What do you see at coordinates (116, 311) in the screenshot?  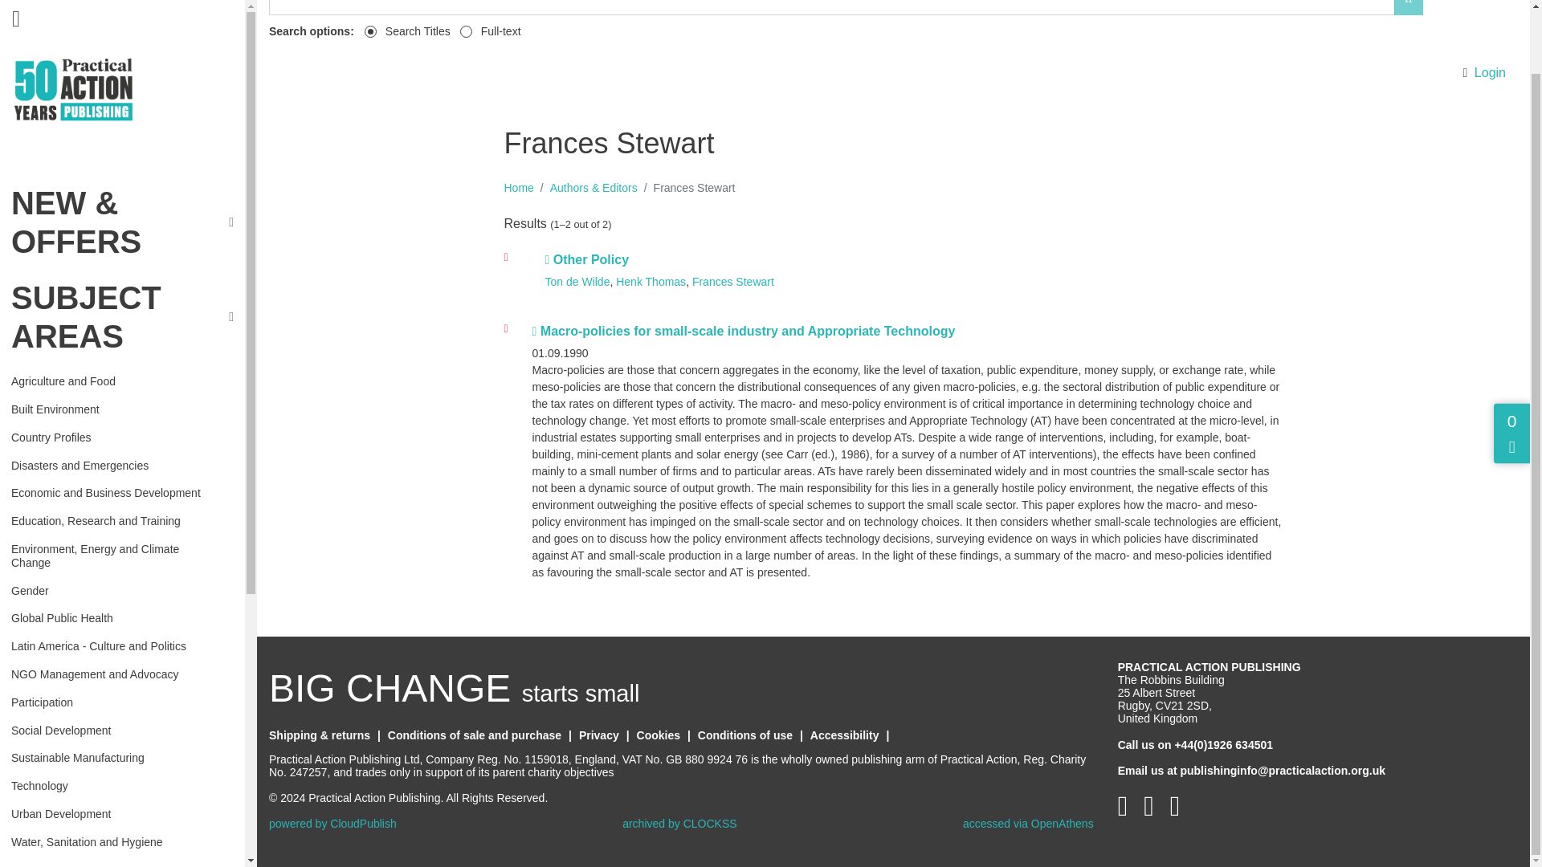 I see `Agriculture and Food` at bounding box center [116, 311].